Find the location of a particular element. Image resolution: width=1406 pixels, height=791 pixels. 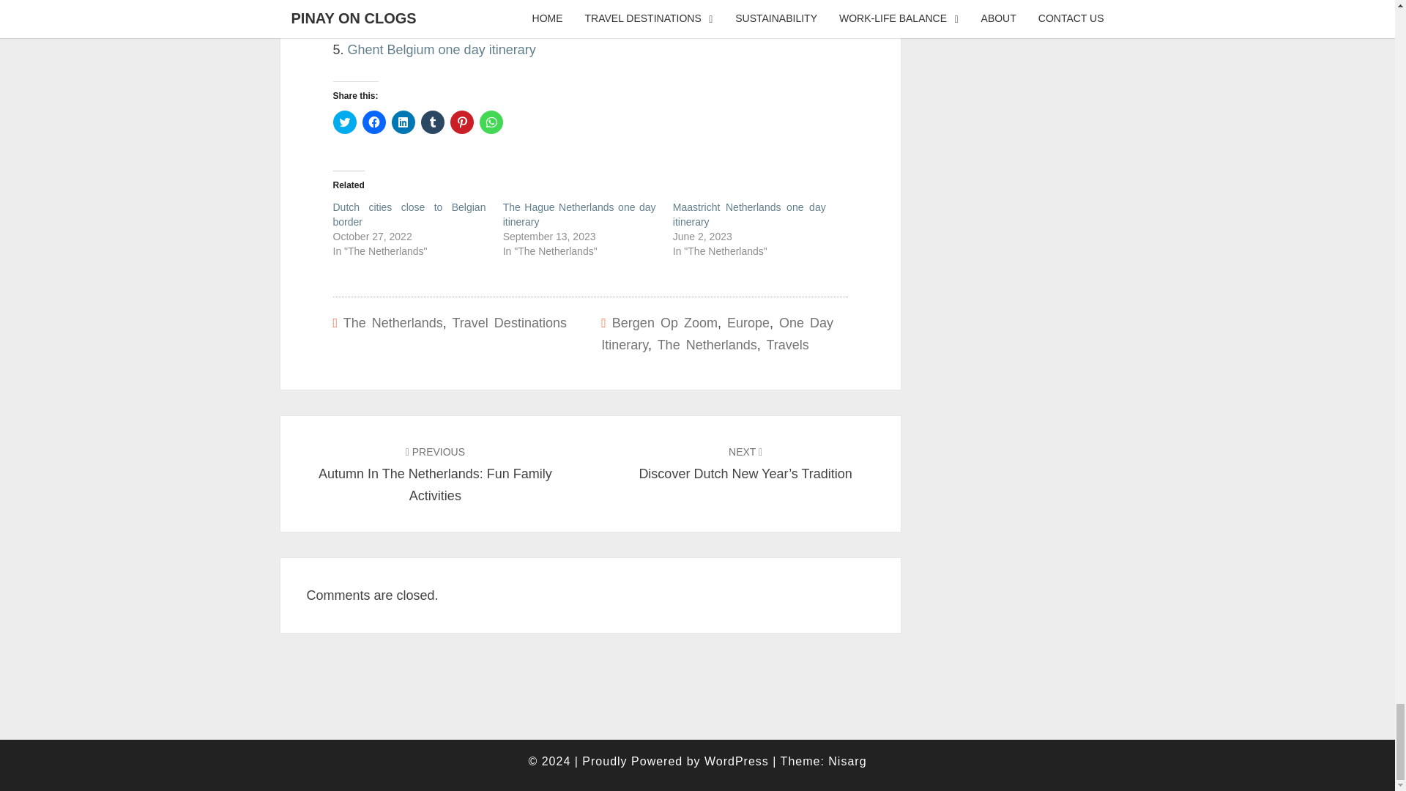

Europe is located at coordinates (748, 322).